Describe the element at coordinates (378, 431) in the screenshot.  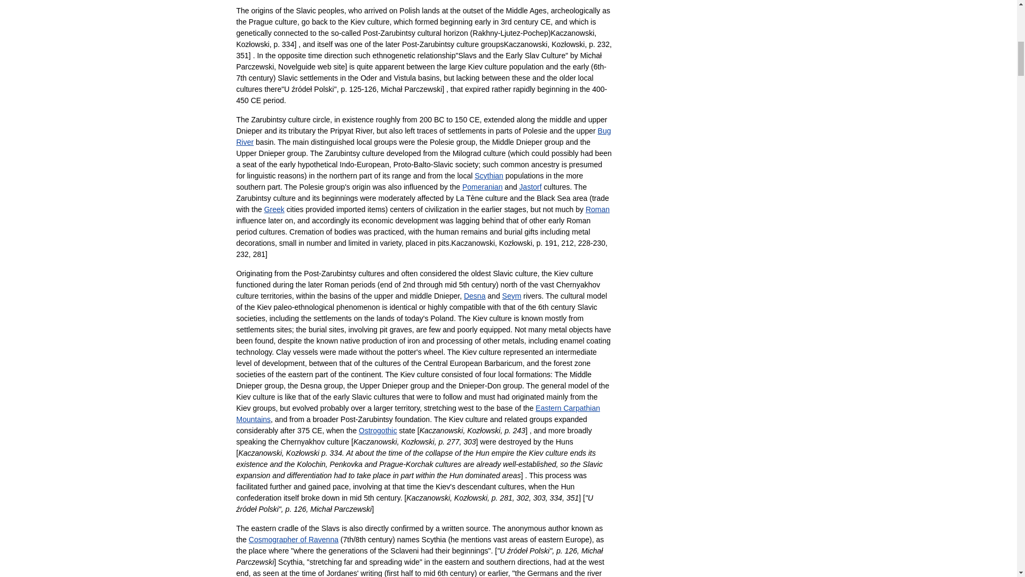
I see `Ostrogothic` at that location.